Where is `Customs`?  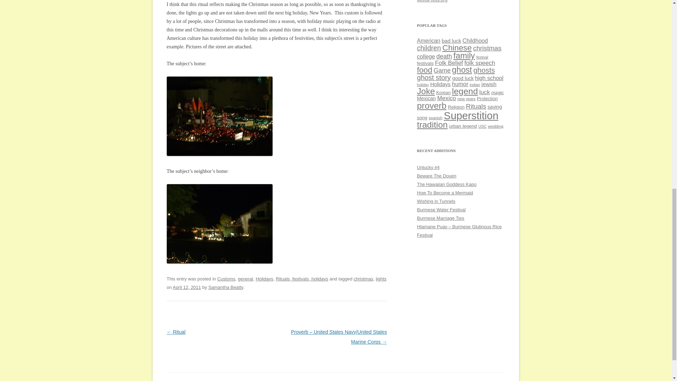 Customs is located at coordinates (226, 279).